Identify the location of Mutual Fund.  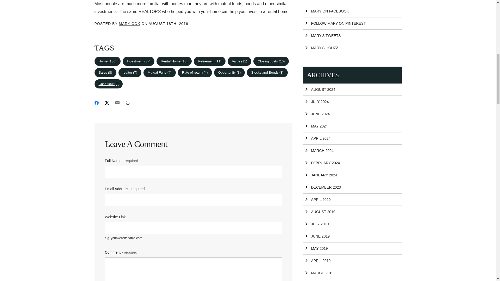
(160, 73).